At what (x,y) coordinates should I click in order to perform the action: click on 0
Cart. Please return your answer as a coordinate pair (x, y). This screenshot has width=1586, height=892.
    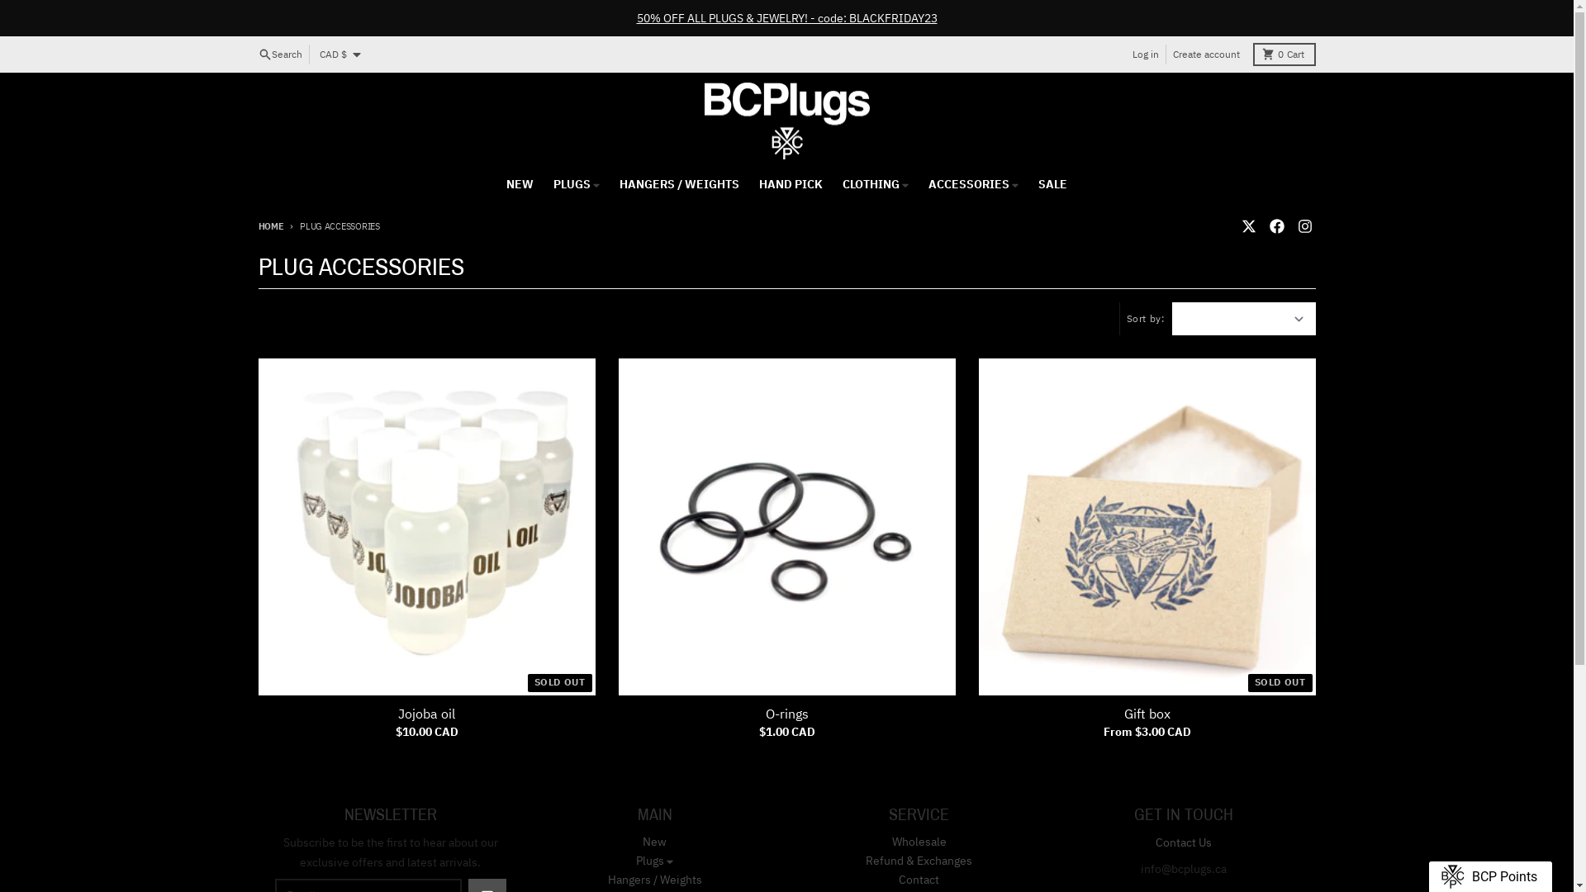
    Looking at the image, I should click on (1284, 55).